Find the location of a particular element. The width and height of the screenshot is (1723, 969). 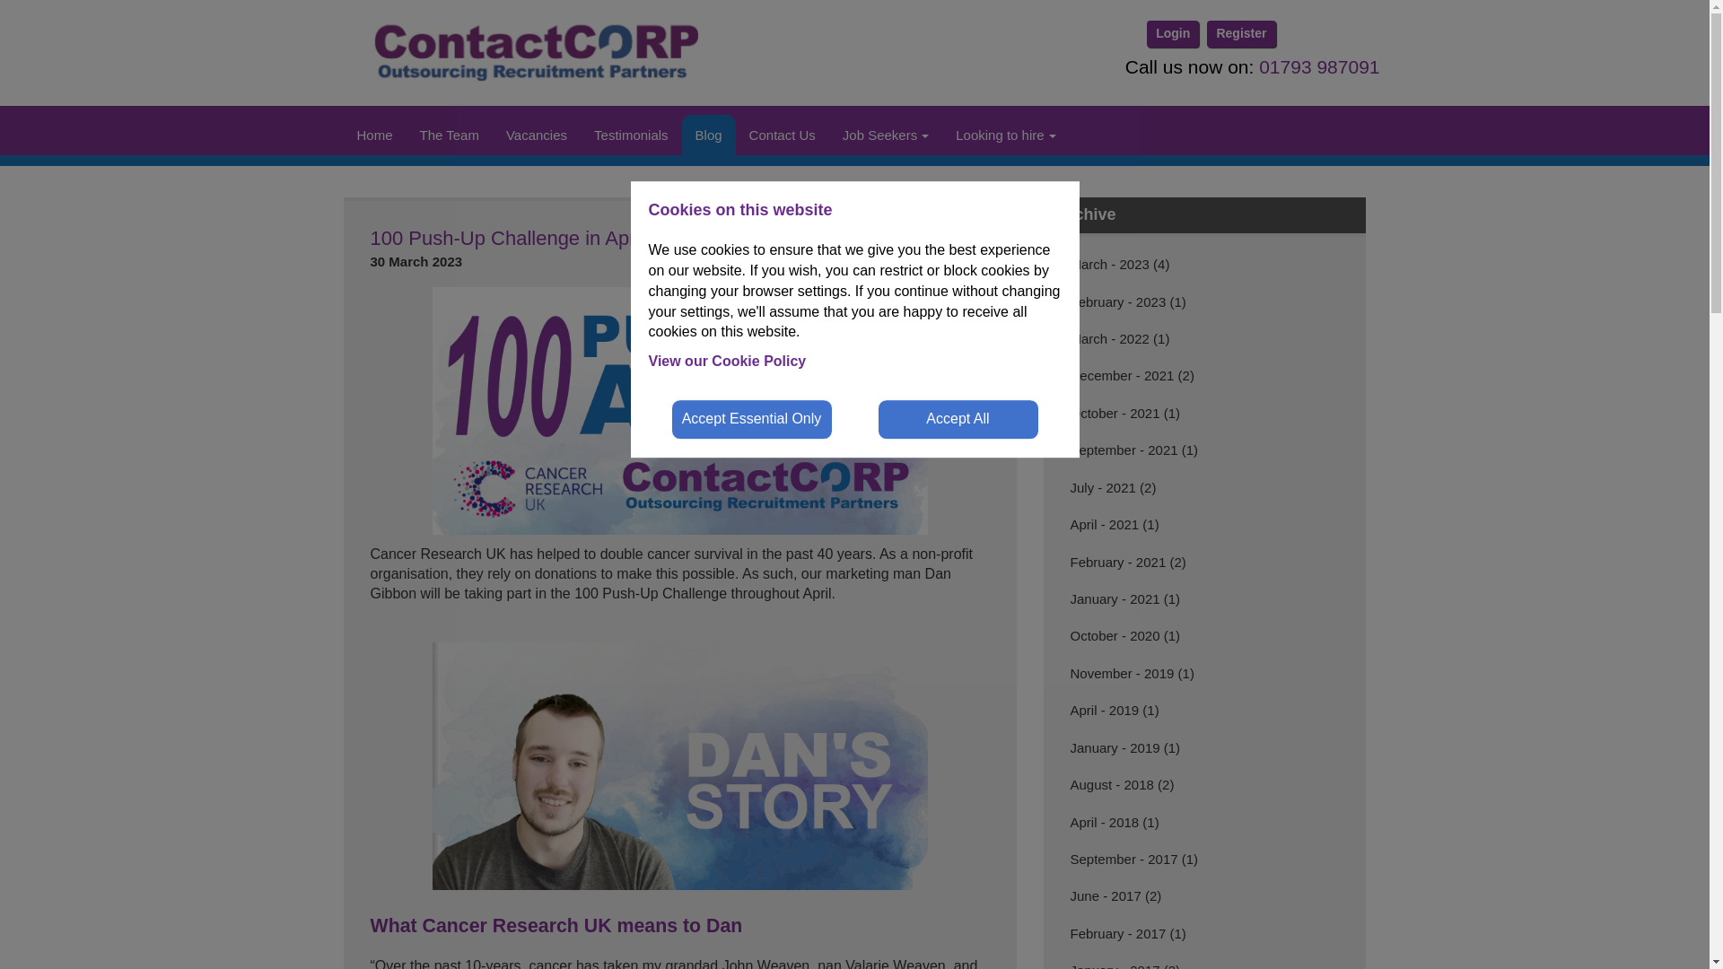

linkedin is located at coordinates (1299, 34).